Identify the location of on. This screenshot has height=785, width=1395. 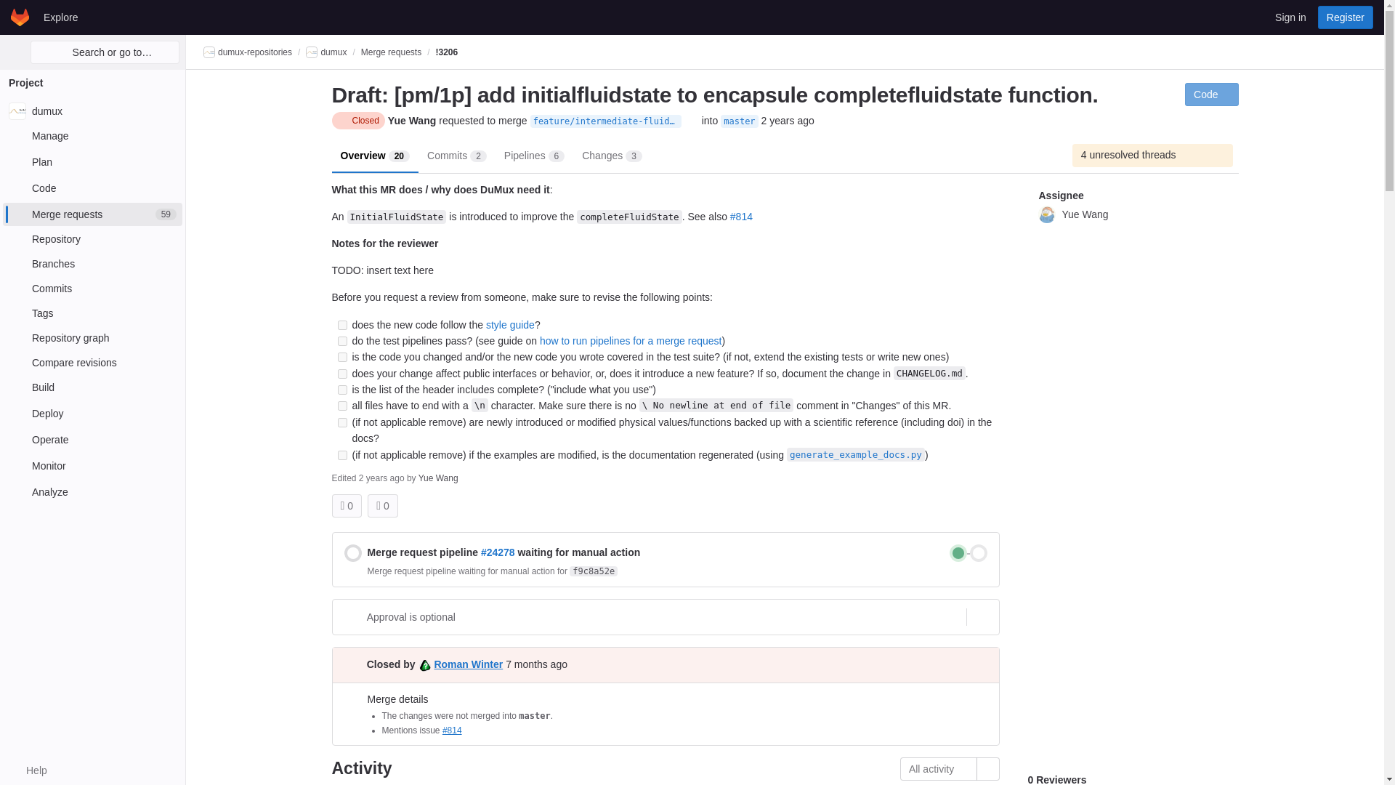
(92, 491).